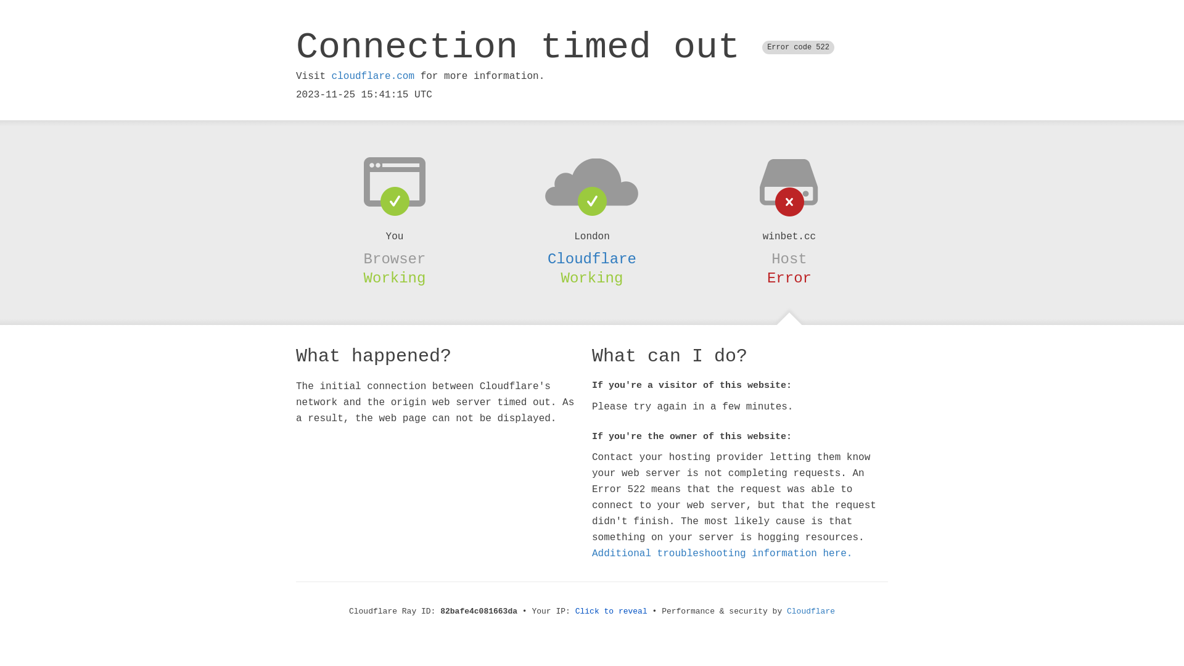 The height and width of the screenshot is (666, 1184). What do you see at coordinates (811, 612) in the screenshot?
I see `Cloudflare` at bounding box center [811, 612].